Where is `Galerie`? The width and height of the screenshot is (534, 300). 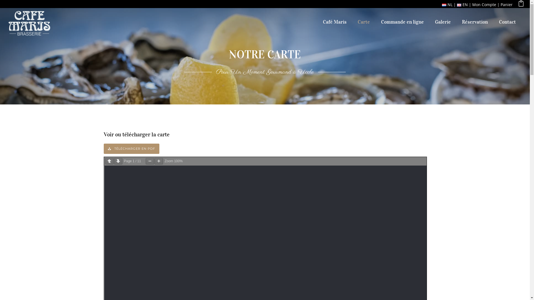
Galerie is located at coordinates (443, 22).